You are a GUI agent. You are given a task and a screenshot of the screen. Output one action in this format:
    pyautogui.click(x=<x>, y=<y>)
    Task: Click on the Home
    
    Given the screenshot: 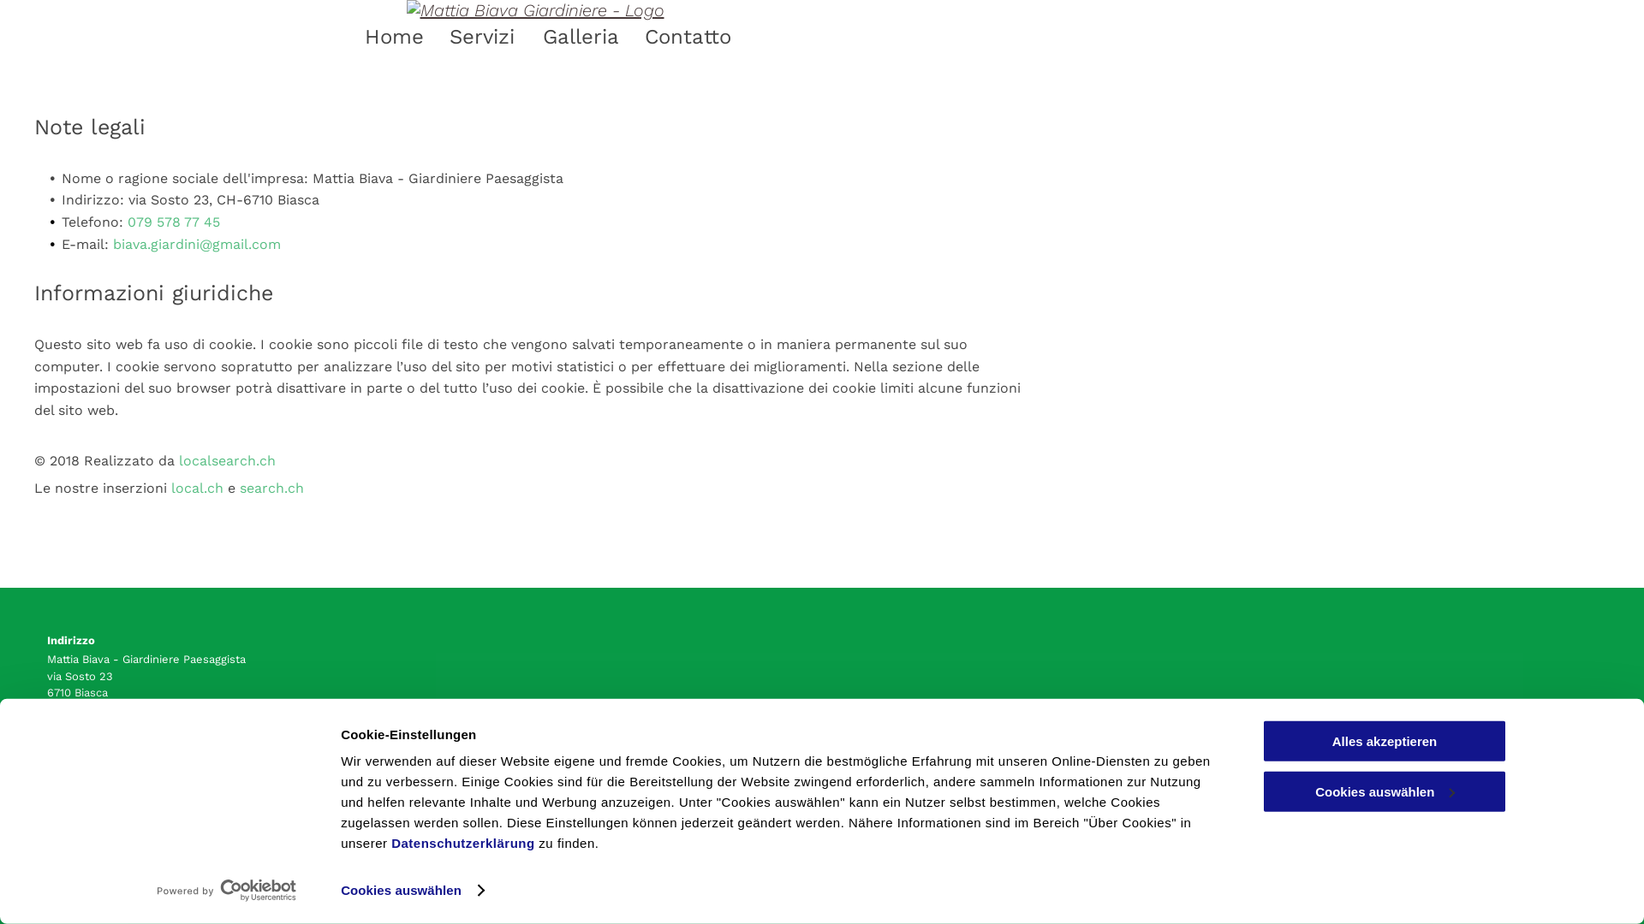 What is the action you would take?
    pyautogui.click(x=382, y=37)
    